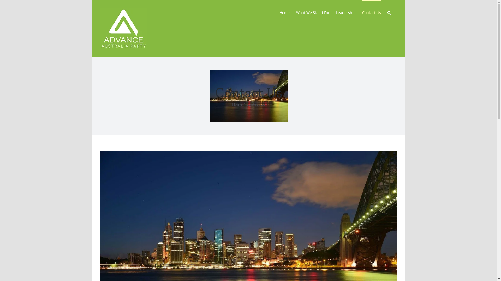 The height and width of the screenshot is (281, 501). Describe the element at coordinates (372, 12) in the screenshot. I see `Contact Us` at that location.